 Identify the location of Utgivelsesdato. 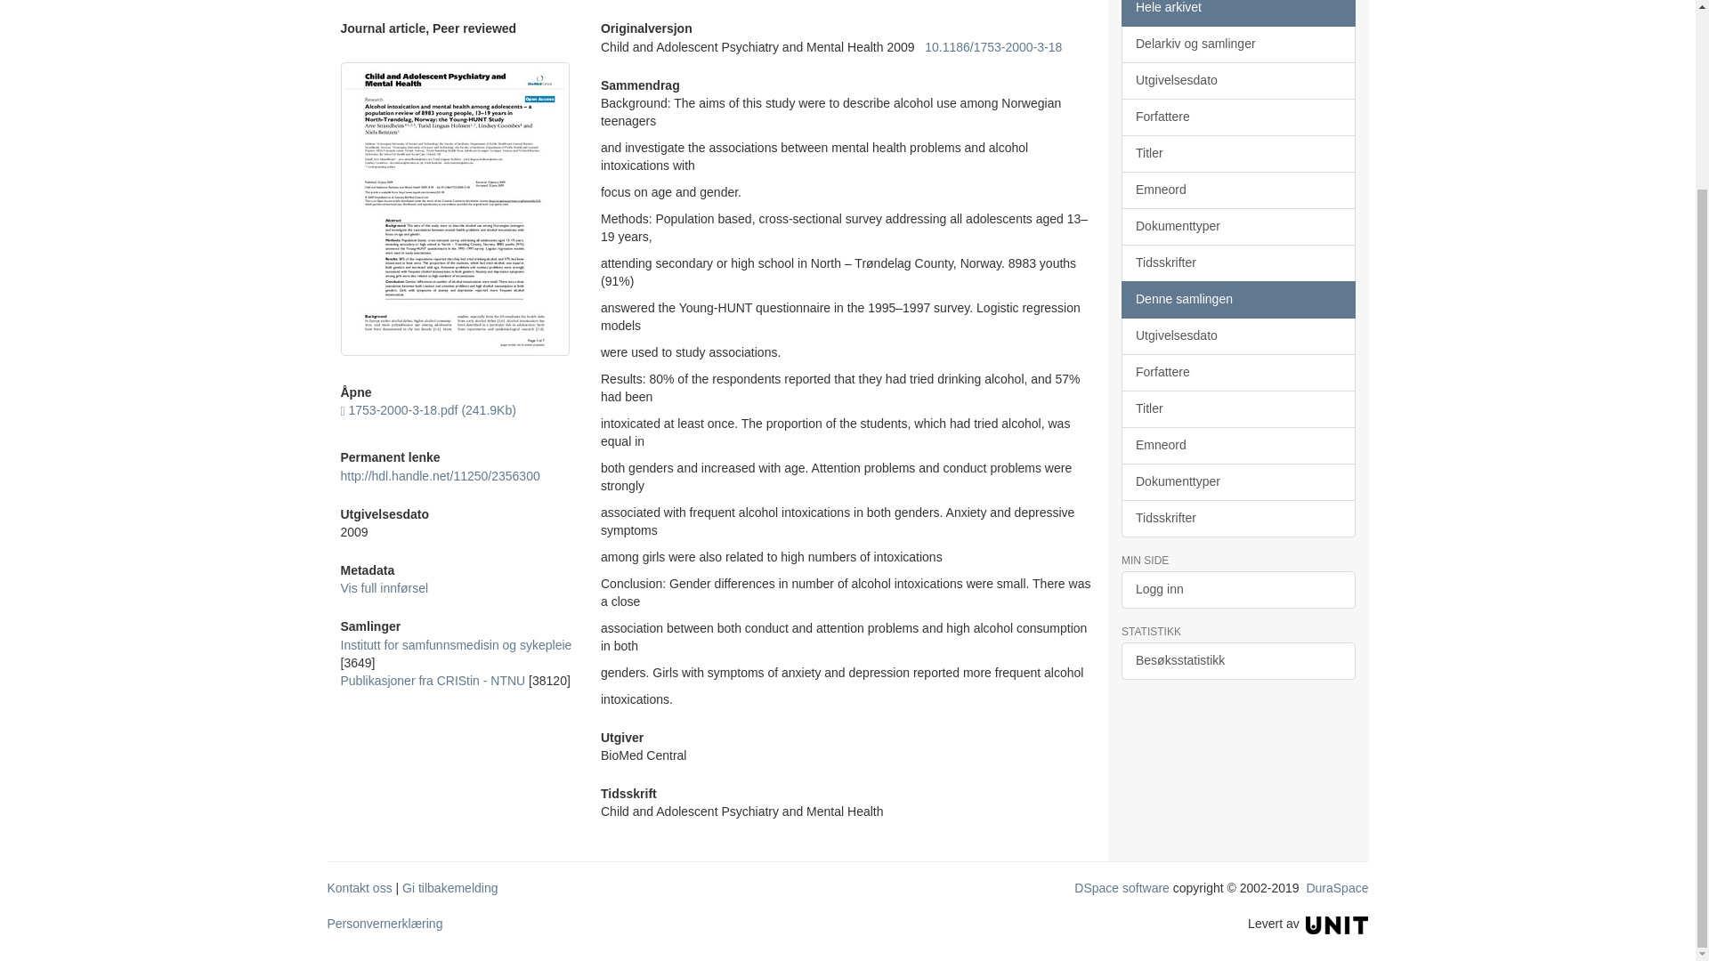
(1237, 81).